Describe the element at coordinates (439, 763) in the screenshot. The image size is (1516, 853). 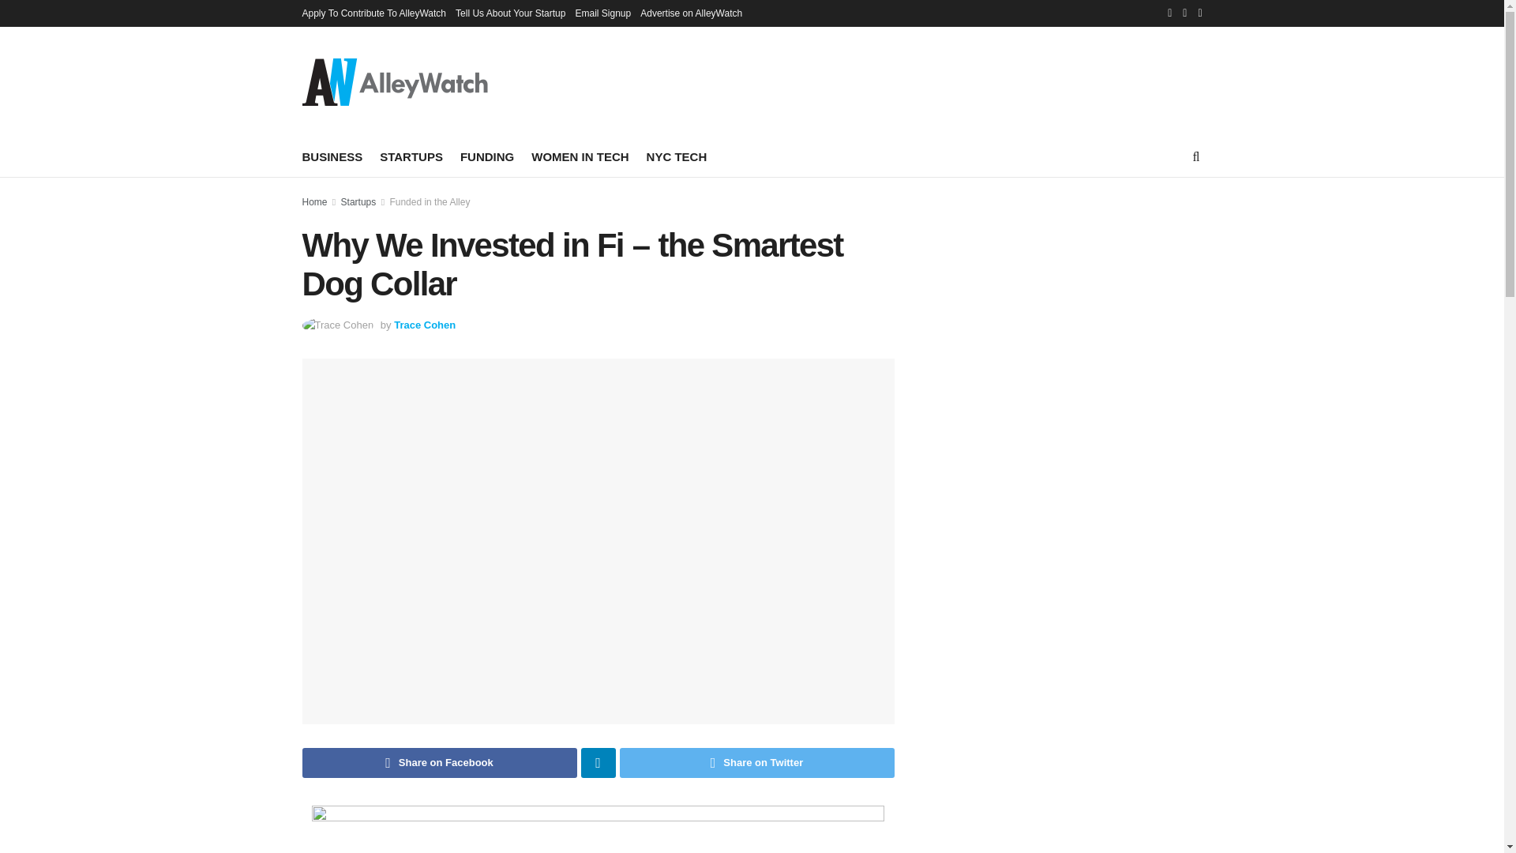
I see `Share on Facebook` at that location.